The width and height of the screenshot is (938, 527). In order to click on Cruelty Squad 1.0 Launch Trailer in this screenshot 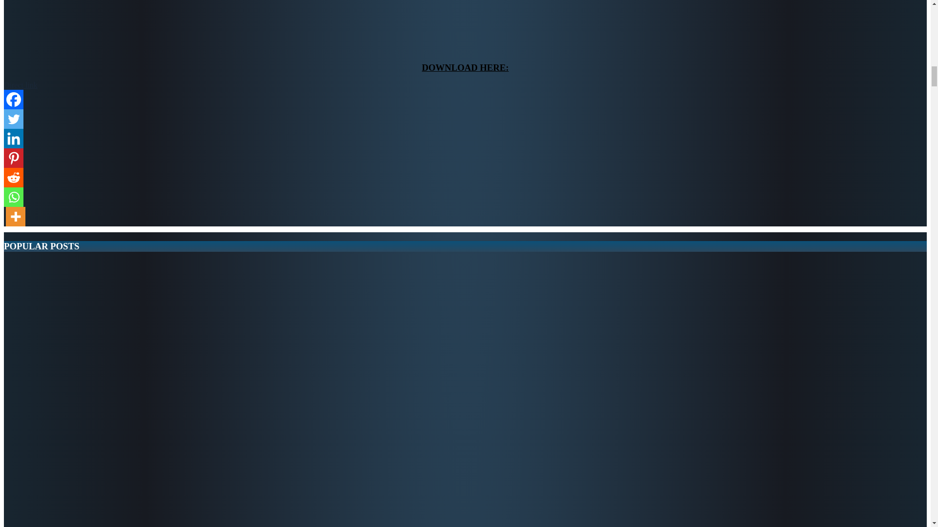, I will do `click(126, 26)`.